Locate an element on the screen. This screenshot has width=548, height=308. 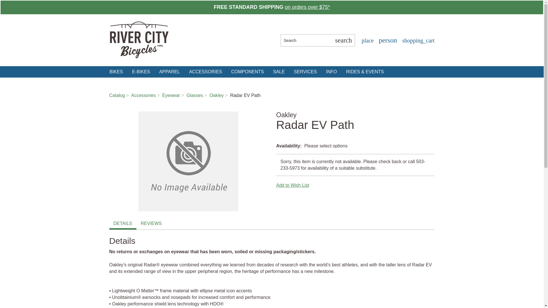
BIKES is located at coordinates (116, 72).